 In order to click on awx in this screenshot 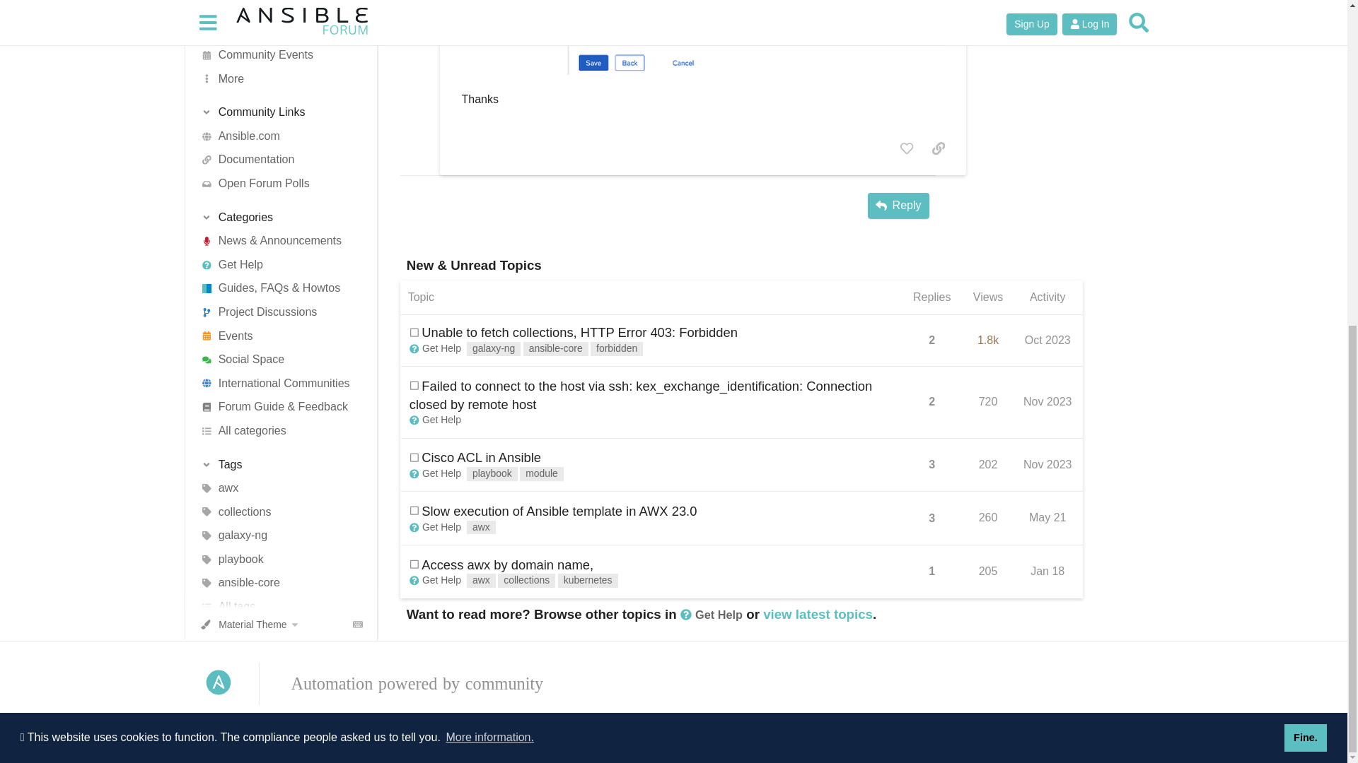, I will do `click(276, 30)`.